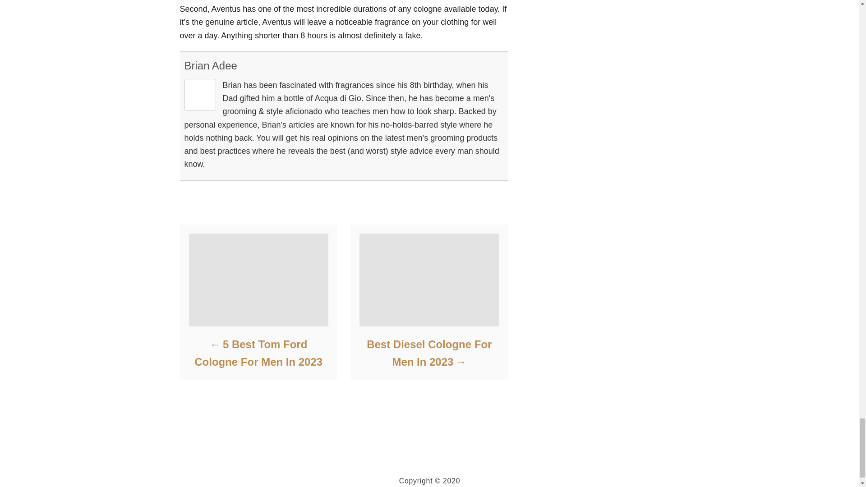  I want to click on All posts by Brian Adee, so click(210, 65).